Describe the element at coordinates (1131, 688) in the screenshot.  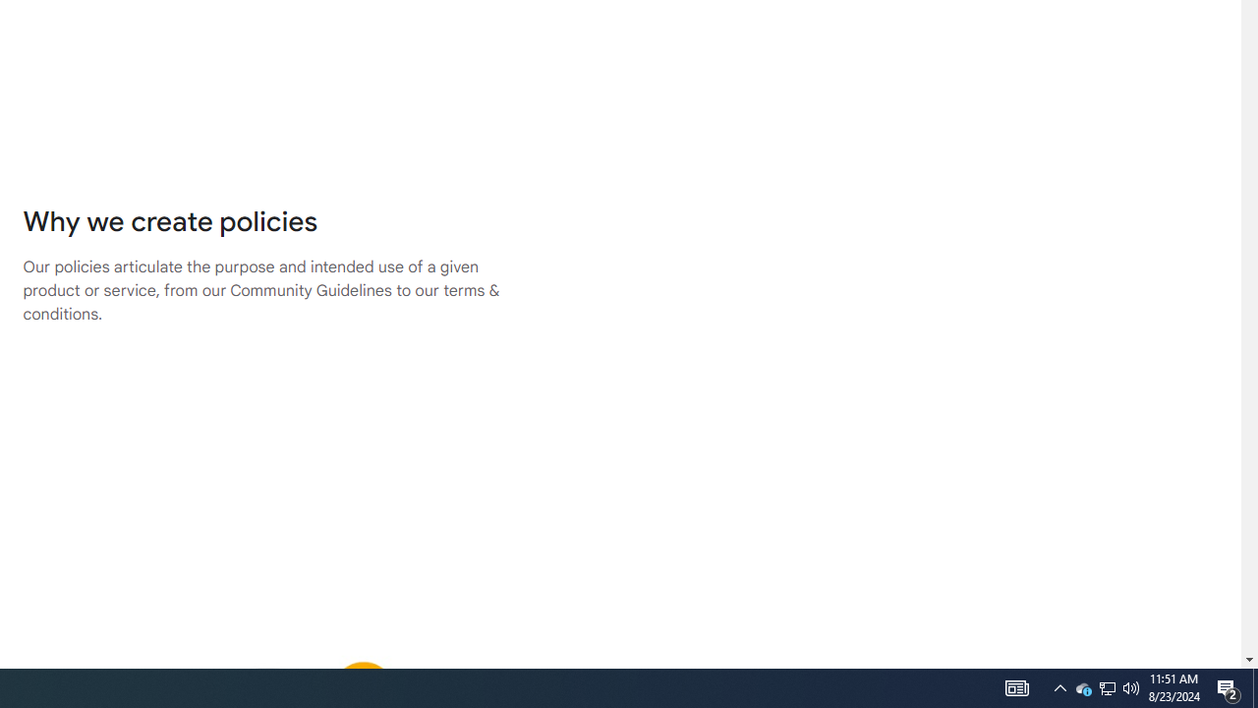
I see `User Promoted Notification Area` at that location.